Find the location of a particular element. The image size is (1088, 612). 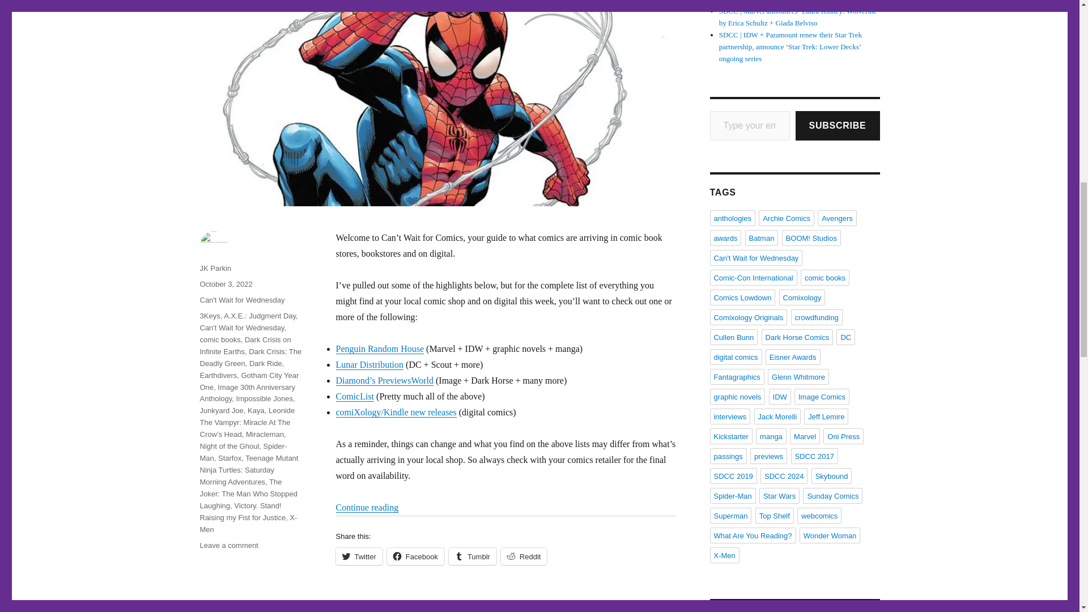

Can't Wait for Wednesday is located at coordinates (241, 328).